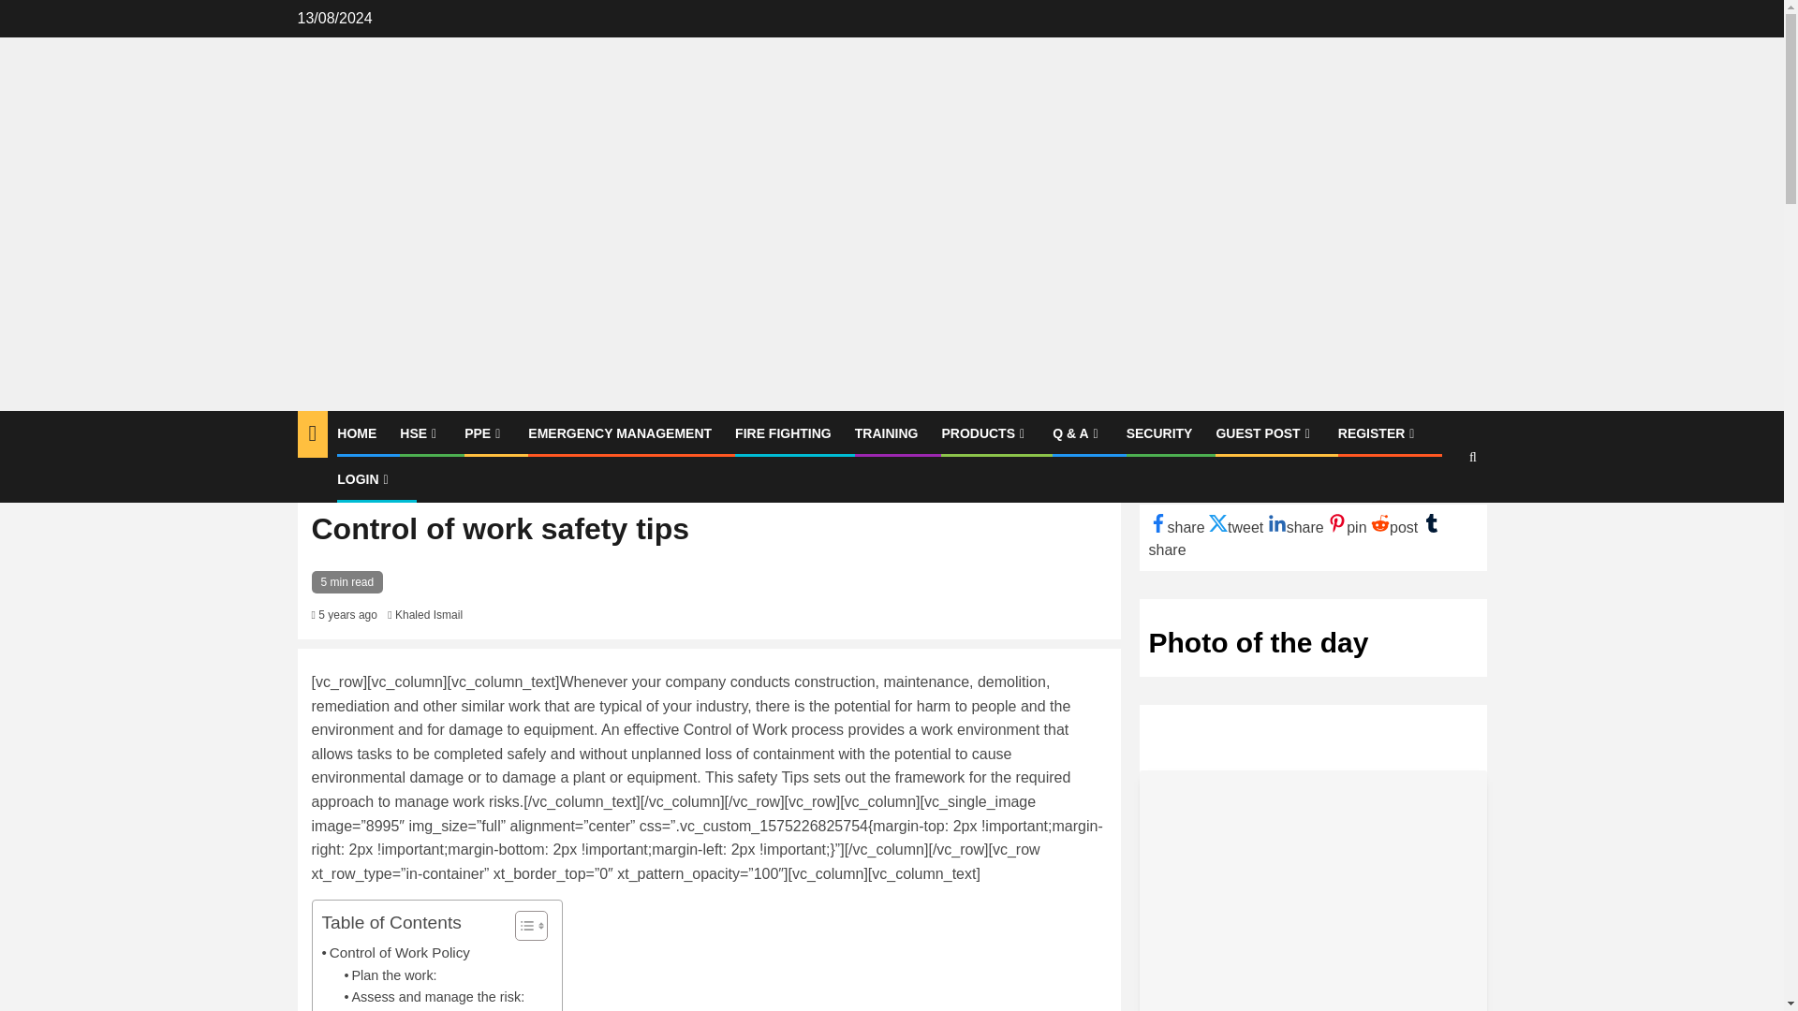  What do you see at coordinates (395, 953) in the screenshot?
I see `Control of Work Policy` at bounding box center [395, 953].